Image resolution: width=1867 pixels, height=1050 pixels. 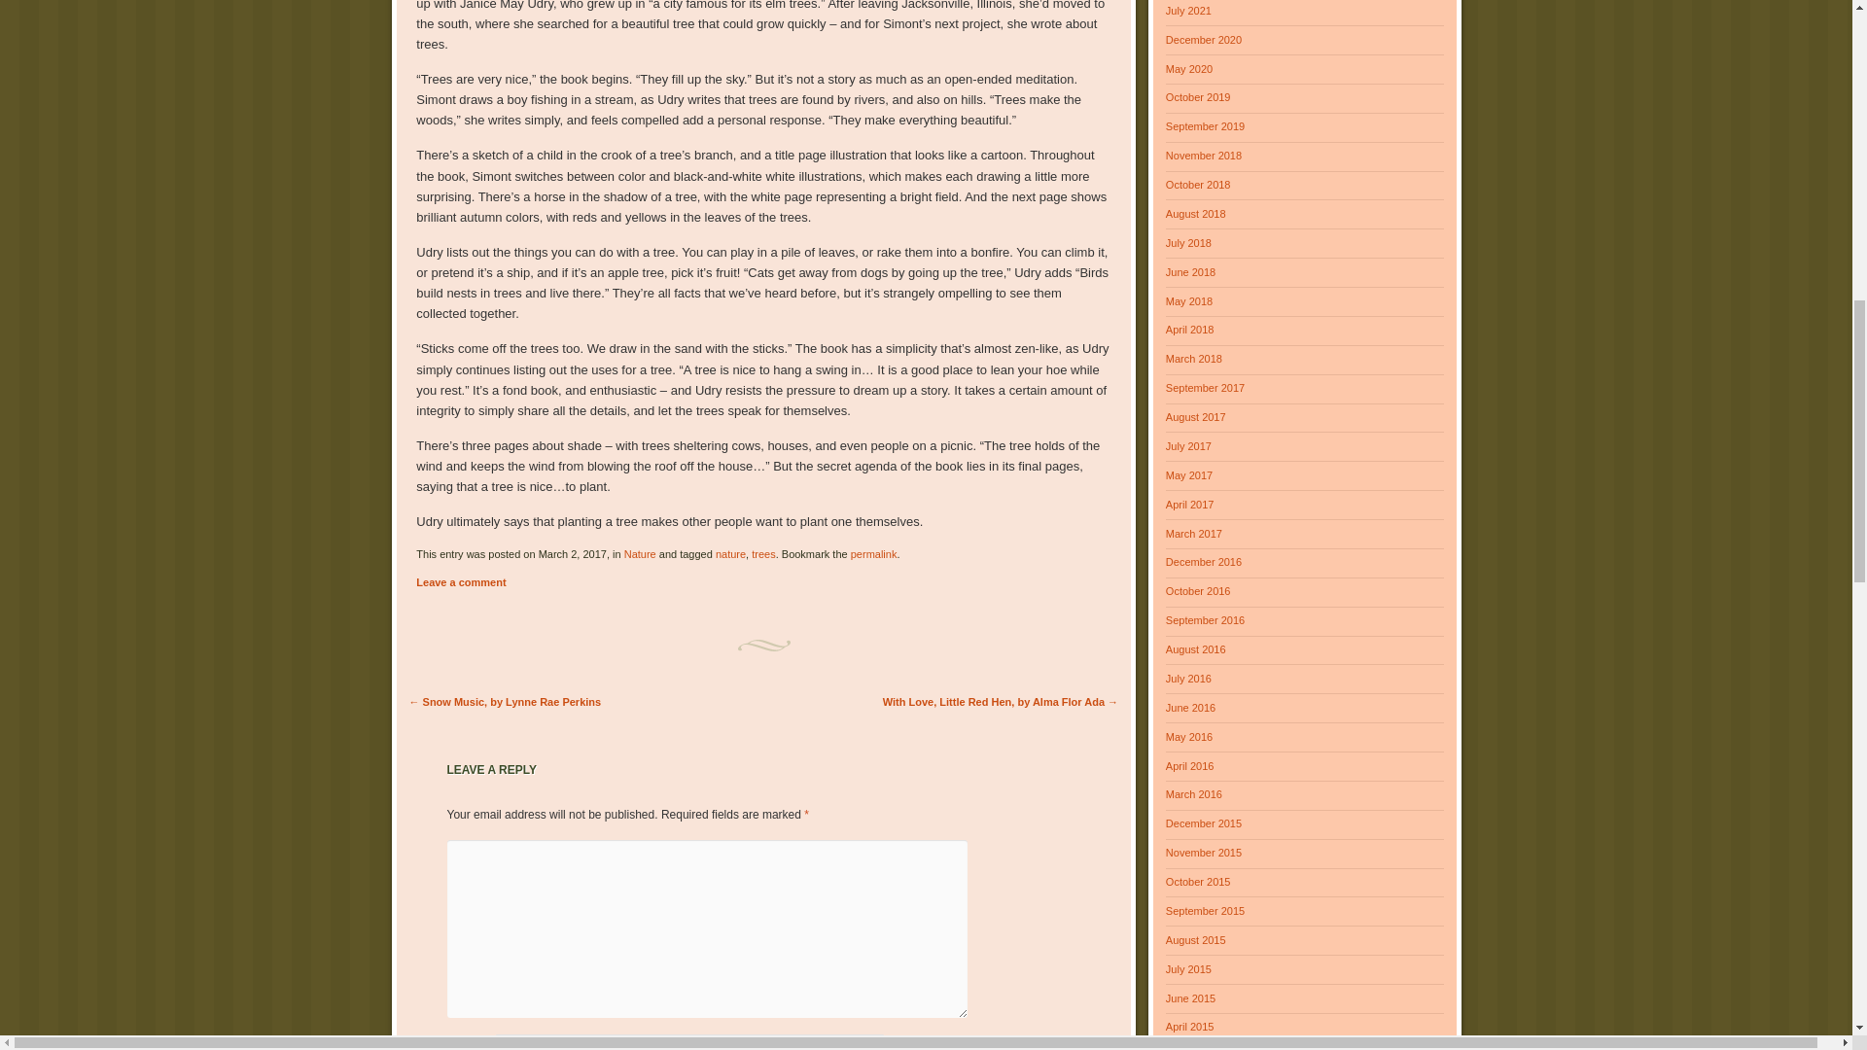 I want to click on permalink, so click(x=874, y=553).